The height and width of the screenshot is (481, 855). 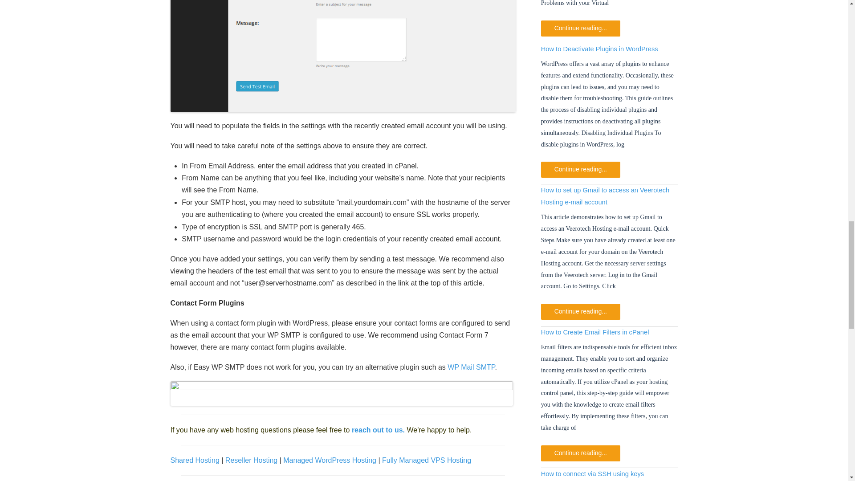 What do you see at coordinates (251, 460) in the screenshot?
I see `Reseller Hosting` at bounding box center [251, 460].